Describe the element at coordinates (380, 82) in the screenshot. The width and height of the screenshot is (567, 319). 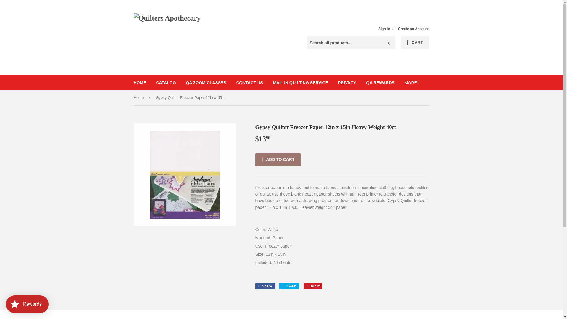
I see `QA REWARDS` at that location.